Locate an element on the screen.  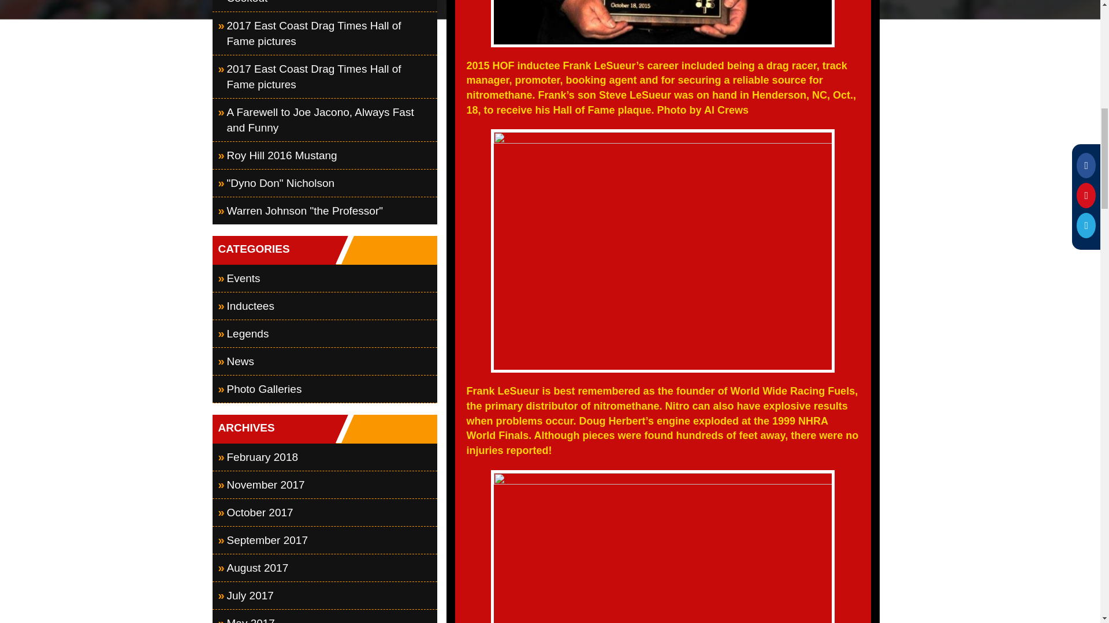
February 2018 is located at coordinates (325, 457).